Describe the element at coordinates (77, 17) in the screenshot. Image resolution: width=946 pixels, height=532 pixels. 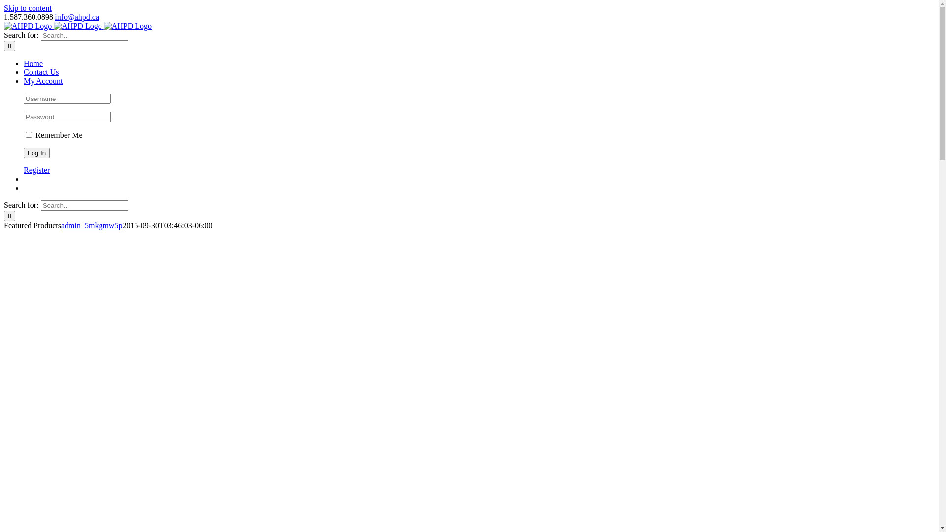
I see `info@ahpd.ca` at that location.